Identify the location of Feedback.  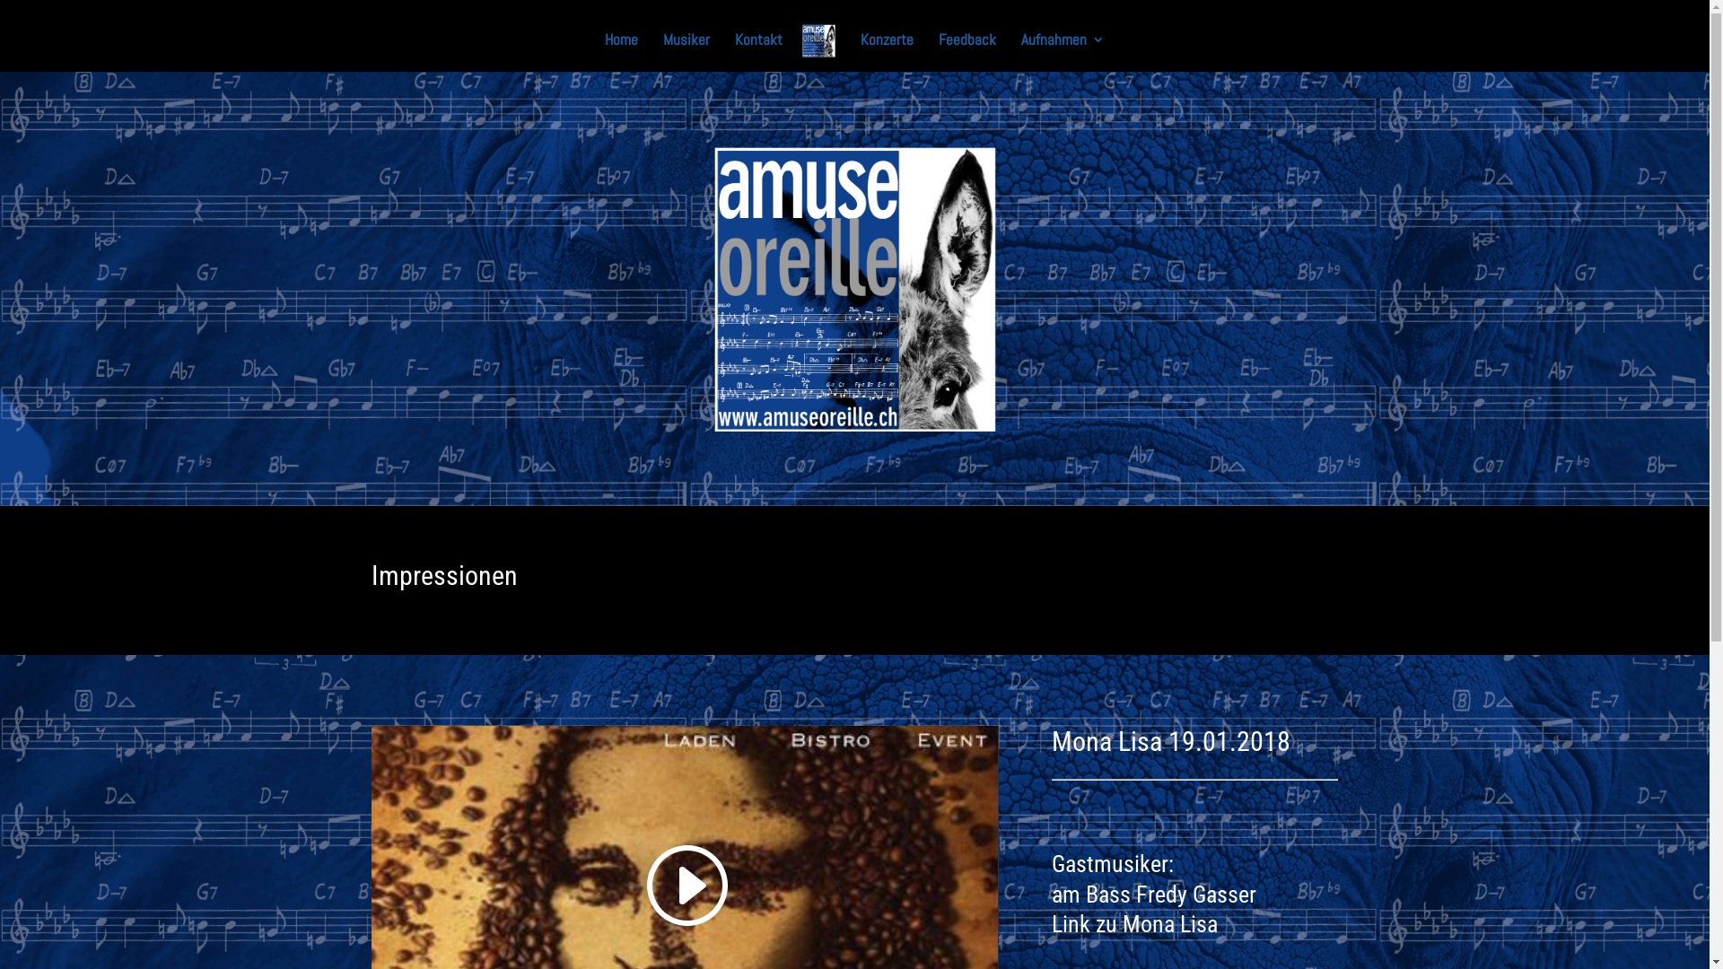
(967, 52).